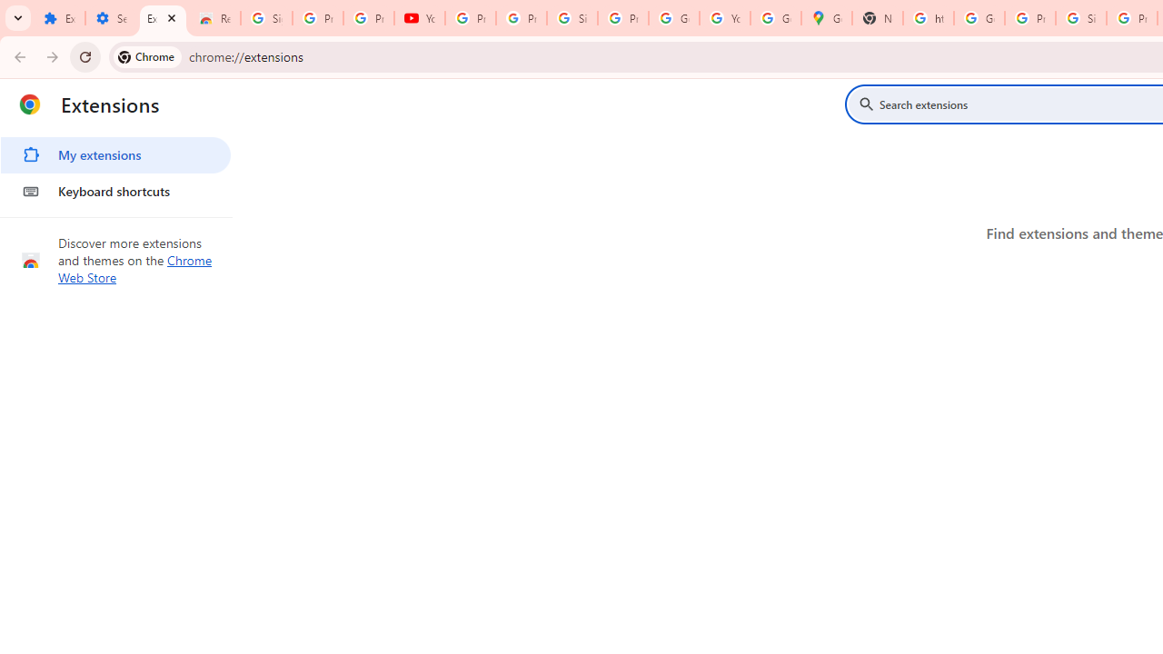  What do you see at coordinates (674, 18) in the screenshot?
I see `Google Account` at bounding box center [674, 18].